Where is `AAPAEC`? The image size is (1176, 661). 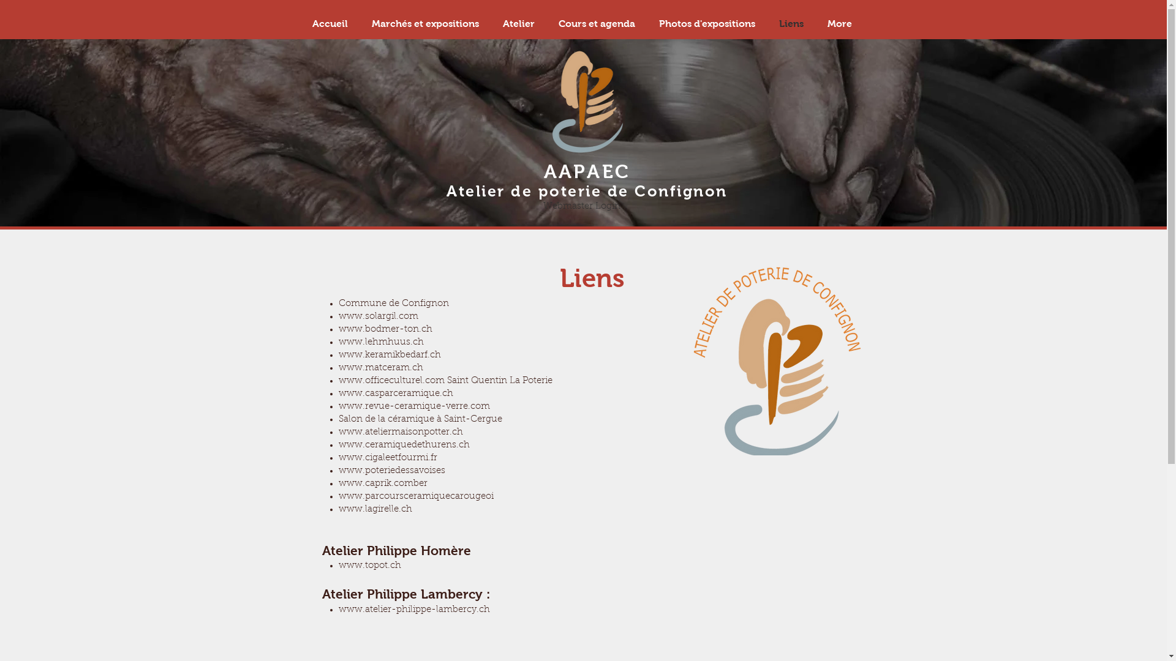
AAPAEC is located at coordinates (587, 171).